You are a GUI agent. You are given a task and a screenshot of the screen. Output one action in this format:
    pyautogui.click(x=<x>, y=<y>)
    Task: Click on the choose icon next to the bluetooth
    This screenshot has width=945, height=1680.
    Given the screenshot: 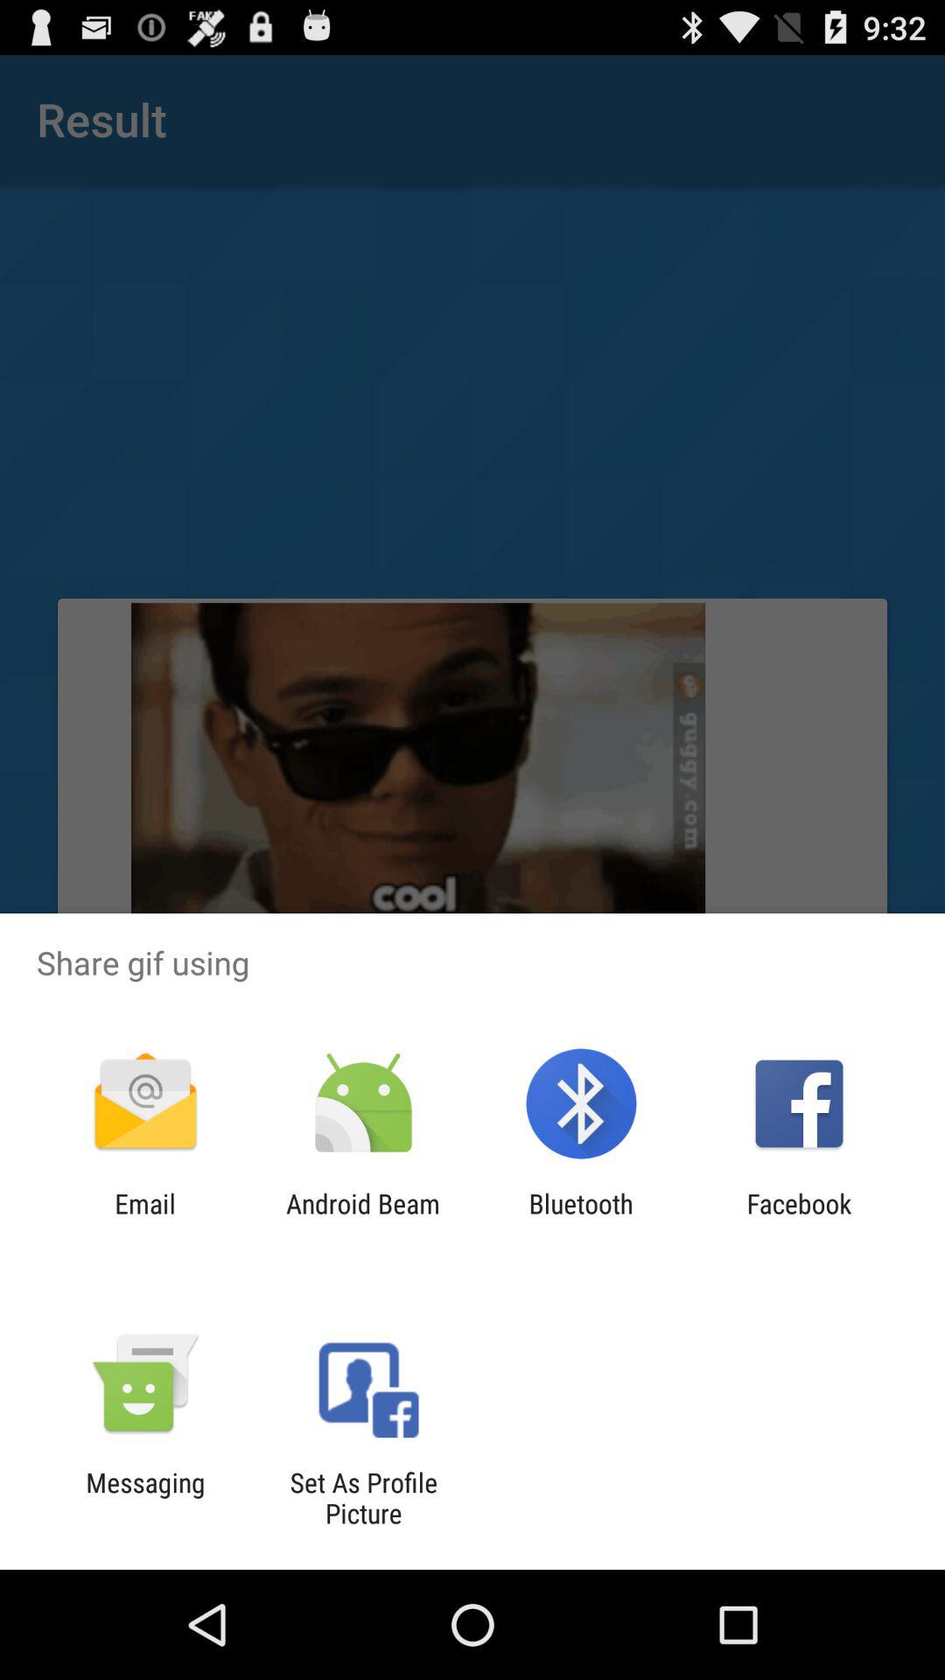 What is the action you would take?
    pyautogui.click(x=799, y=1219)
    